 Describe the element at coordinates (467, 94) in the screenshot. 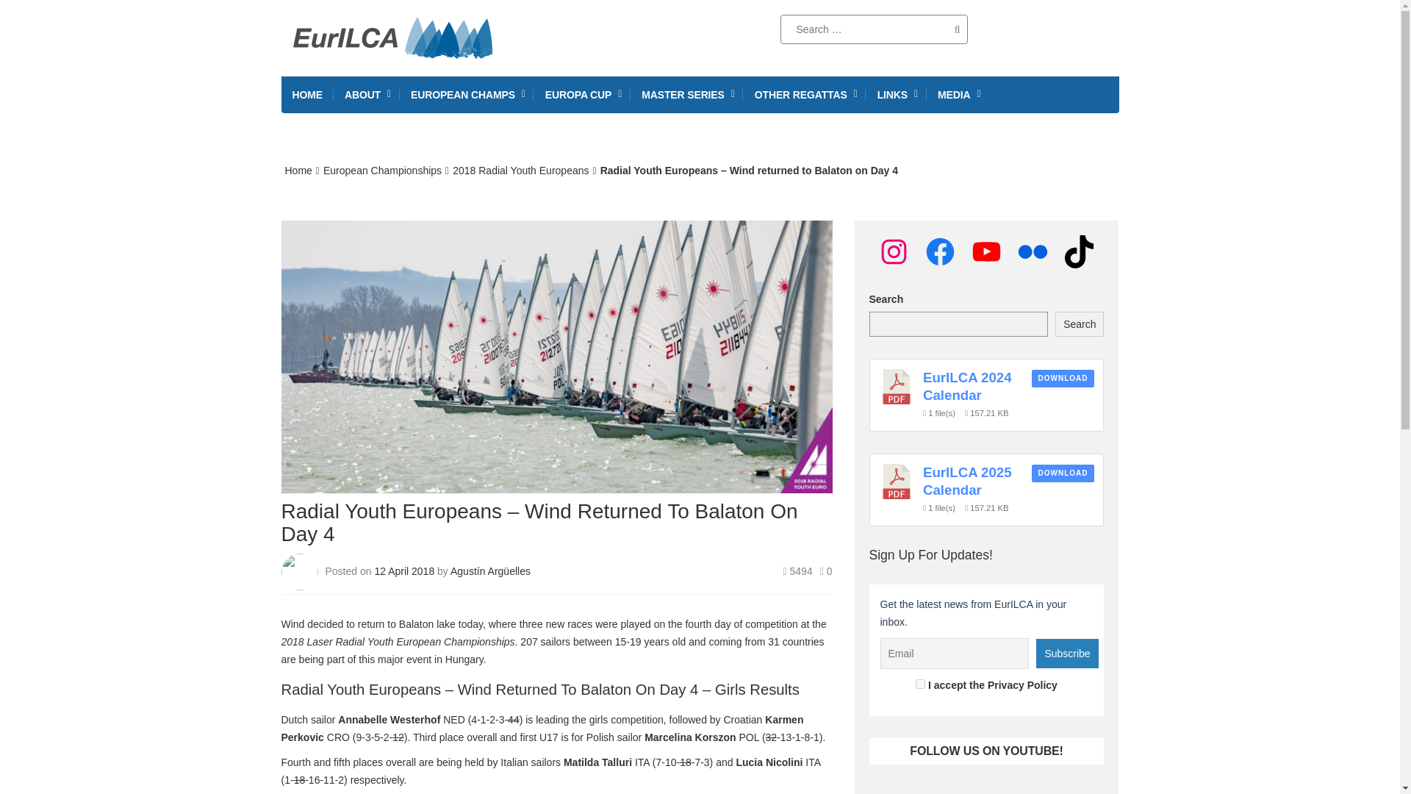

I see `EUROPEAN CHAMPS` at that location.